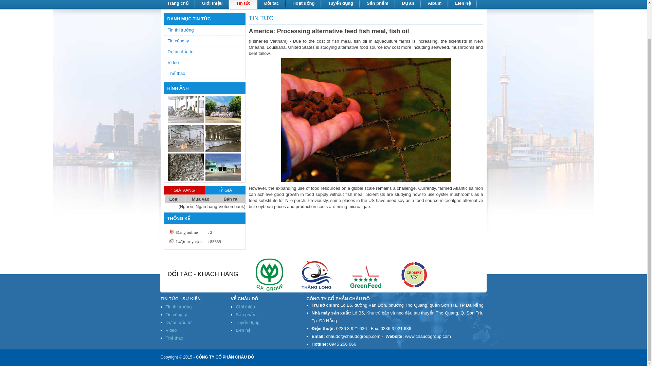 Image resolution: width=652 pixels, height=366 pixels. I want to click on Album, so click(435, 5).